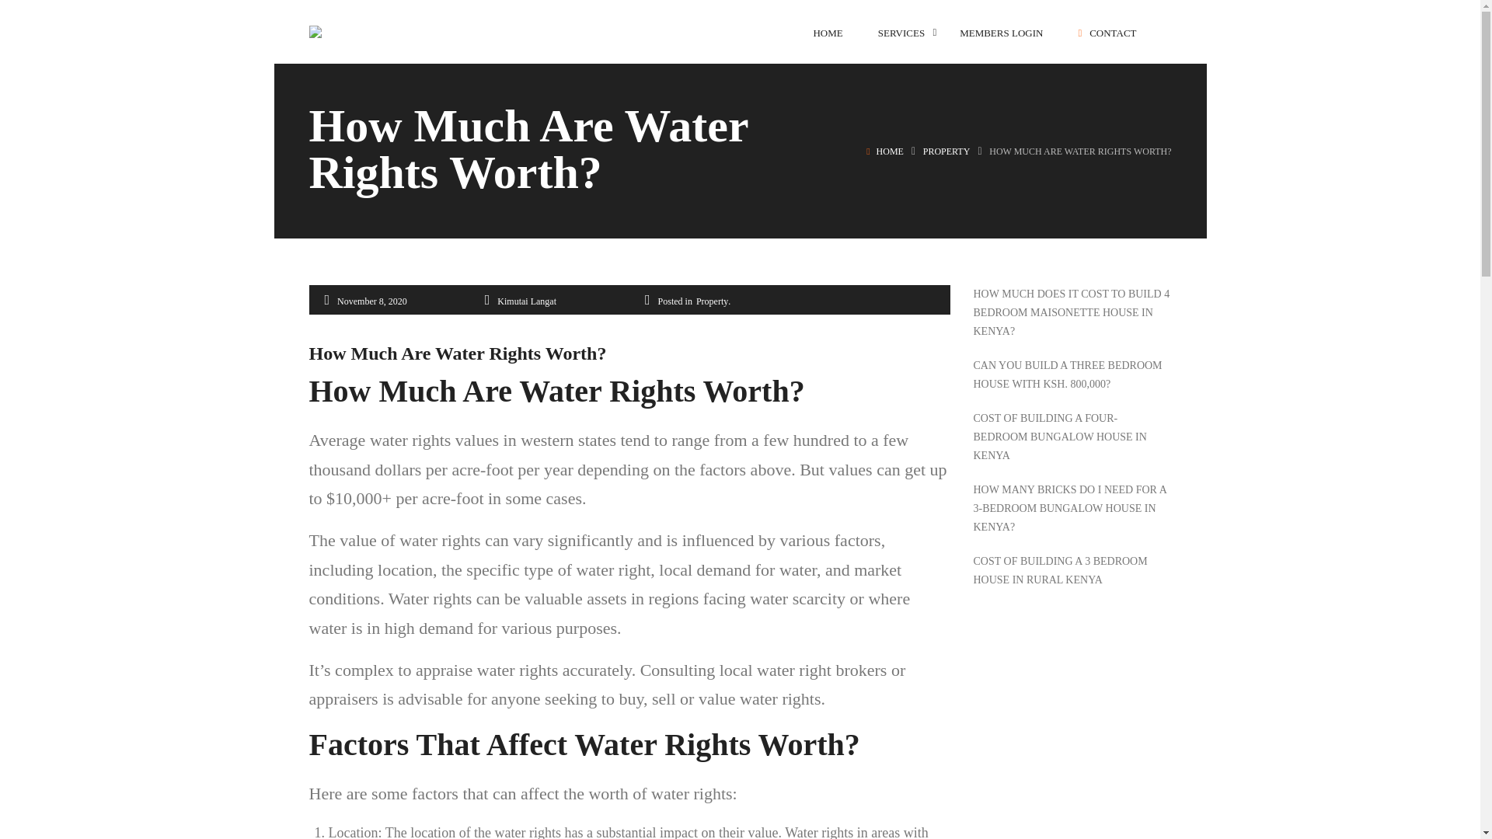 The width and height of the screenshot is (1492, 839). Describe the element at coordinates (527, 301) in the screenshot. I see `Kimutai Langat` at that location.